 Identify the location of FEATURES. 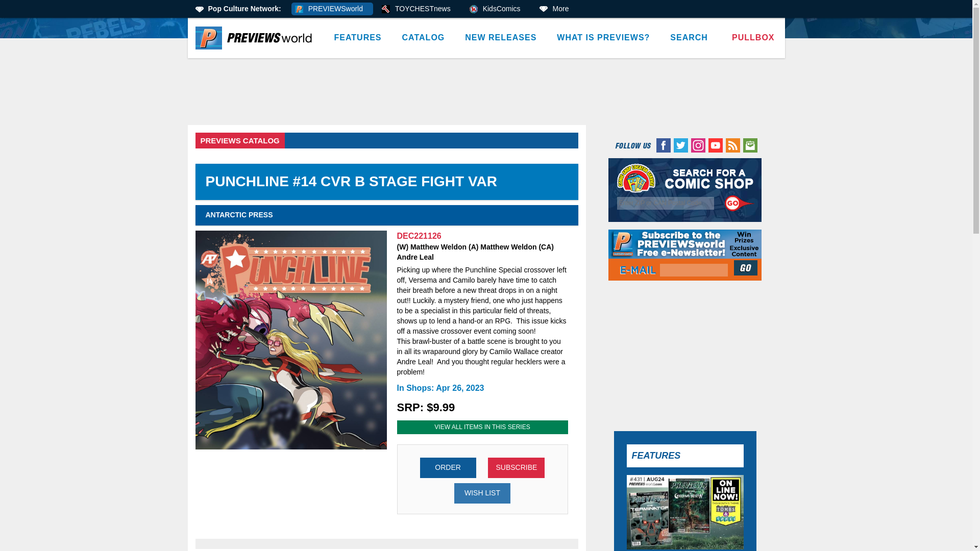
(357, 38).